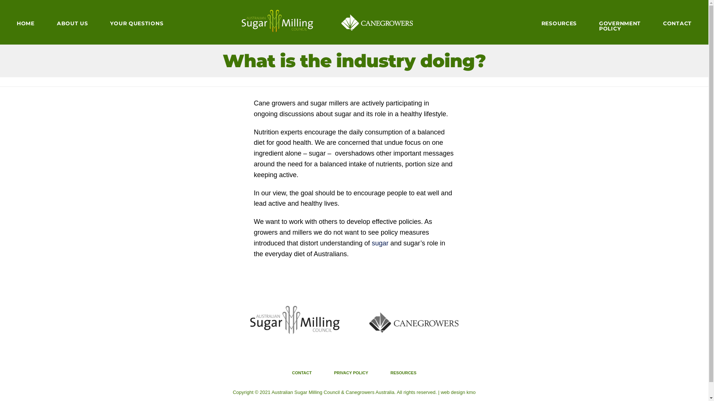 The height and width of the screenshot is (401, 714). Describe the element at coordinates (678, 22) in the screenshot. I see `CONTACT` at that location.